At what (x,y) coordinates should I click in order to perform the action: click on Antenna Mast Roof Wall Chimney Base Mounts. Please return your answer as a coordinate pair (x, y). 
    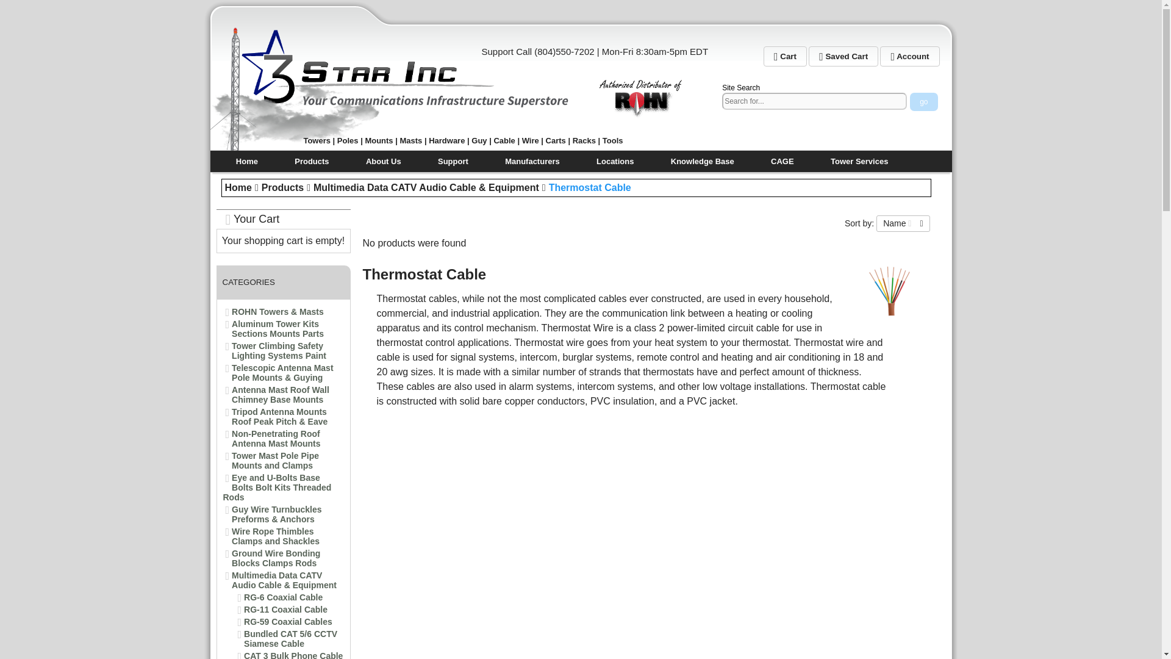
    Looking at the image, I should click on (281, 394).